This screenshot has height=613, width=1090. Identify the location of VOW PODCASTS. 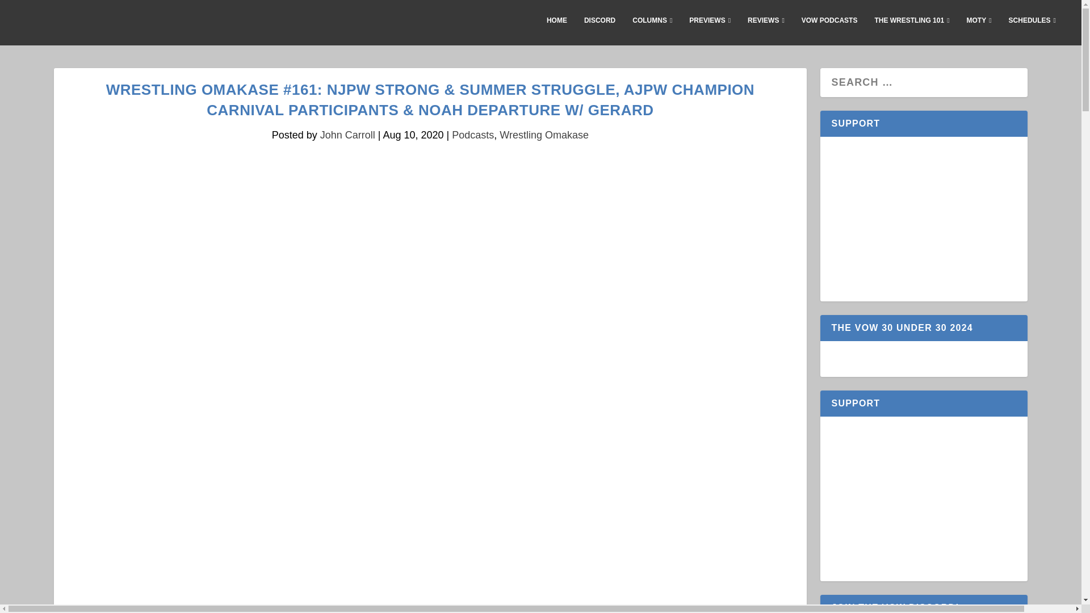
(829, 30).